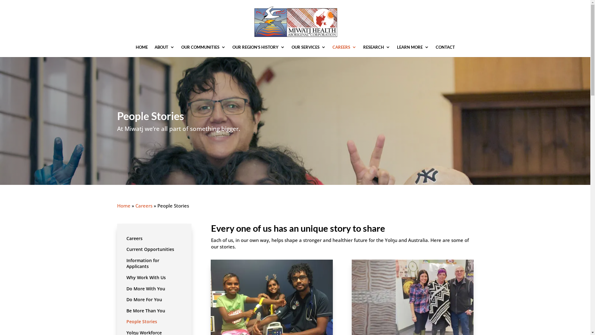  What do you see at coordinates (144, 206) in the screenshot?
I see `Careers` at bounding box center [144, 206].